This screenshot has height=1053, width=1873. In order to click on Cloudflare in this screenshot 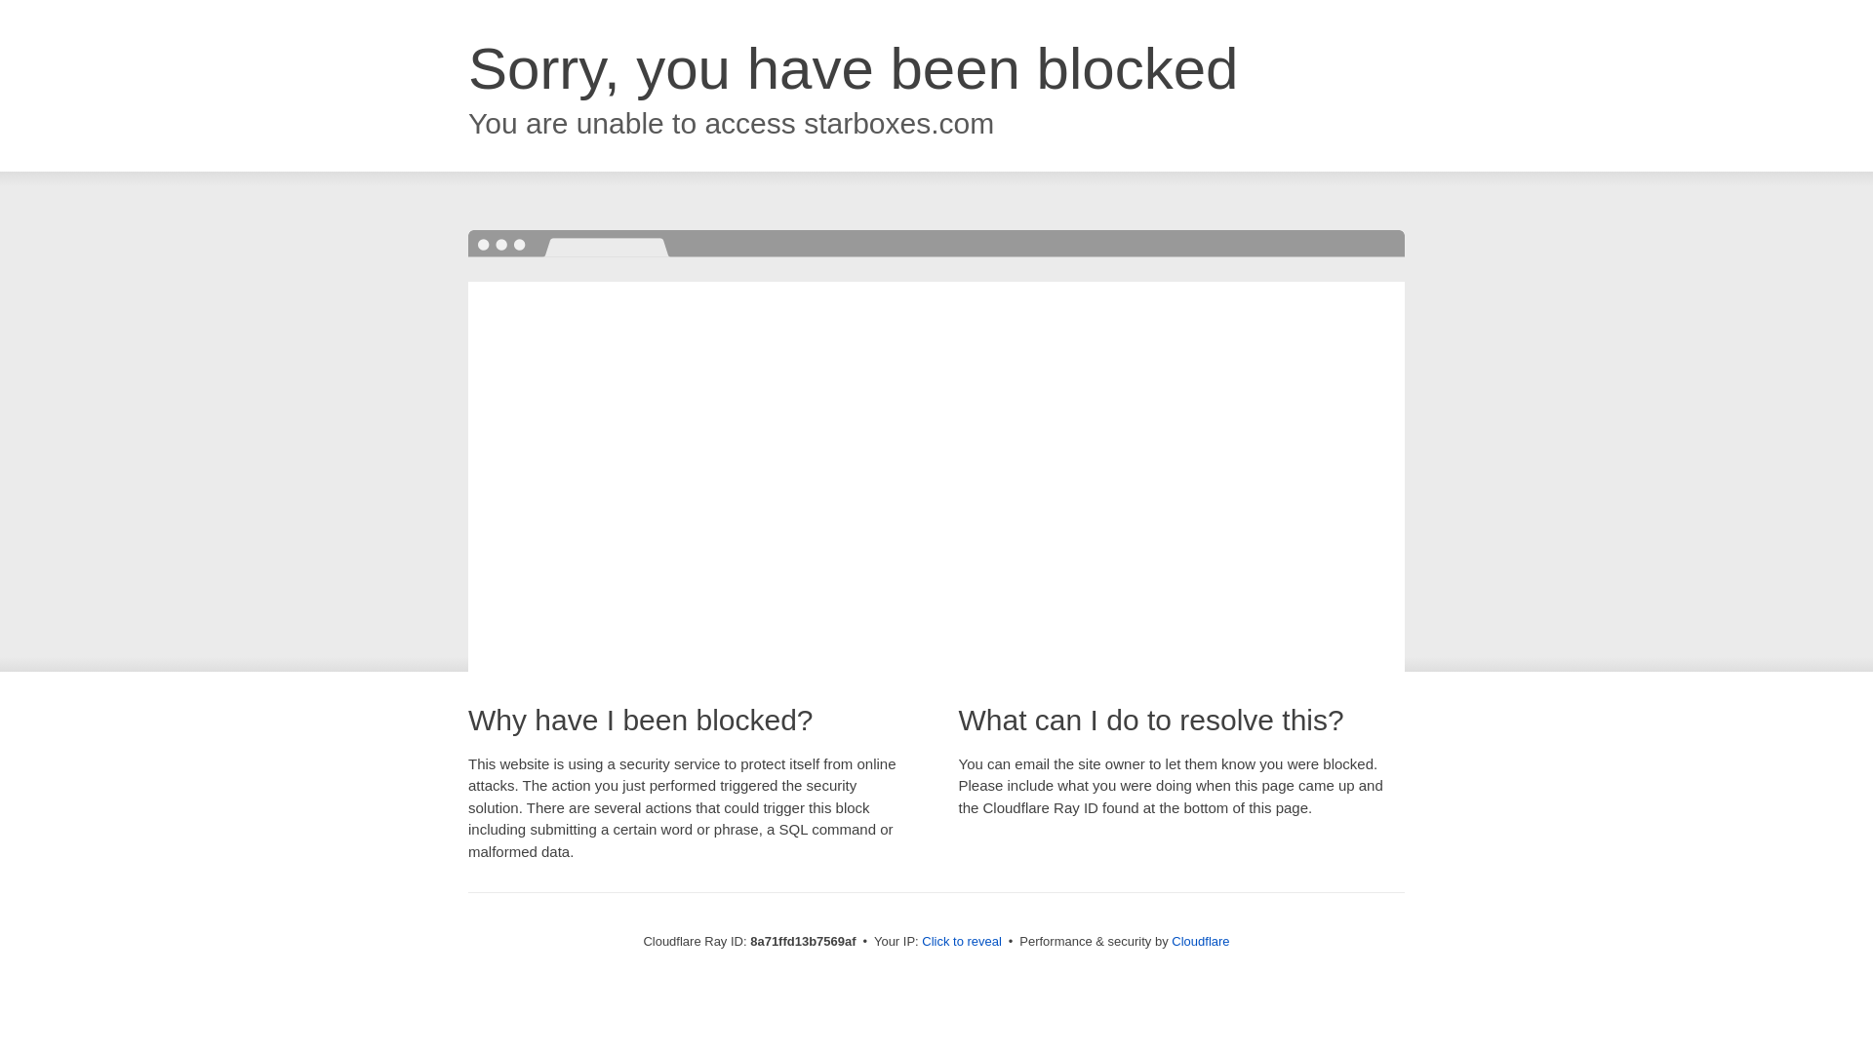, I will do `click(1200, 941)`.